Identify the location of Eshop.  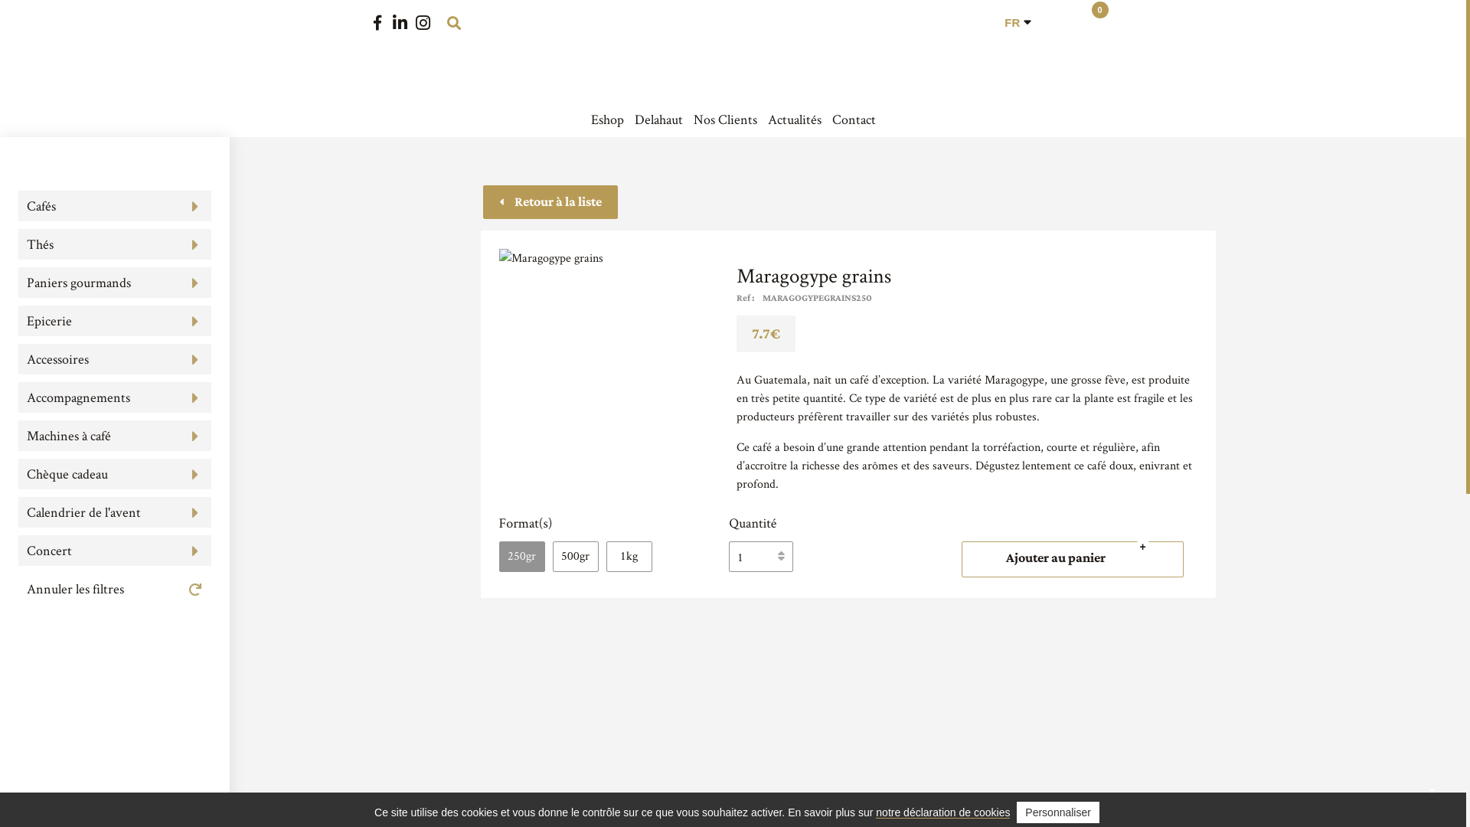
(608, 119).